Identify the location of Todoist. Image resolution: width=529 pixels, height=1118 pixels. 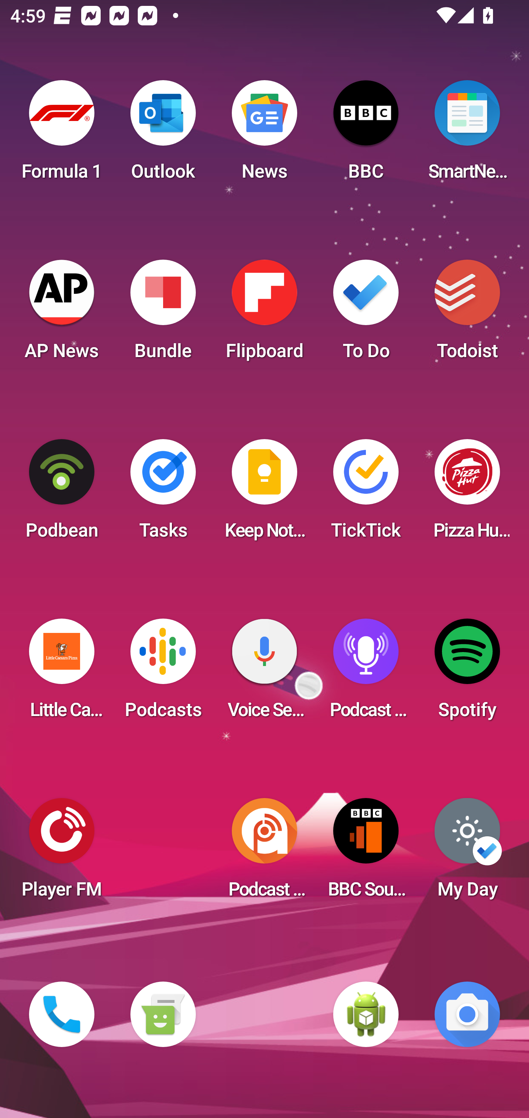
(467, 314).